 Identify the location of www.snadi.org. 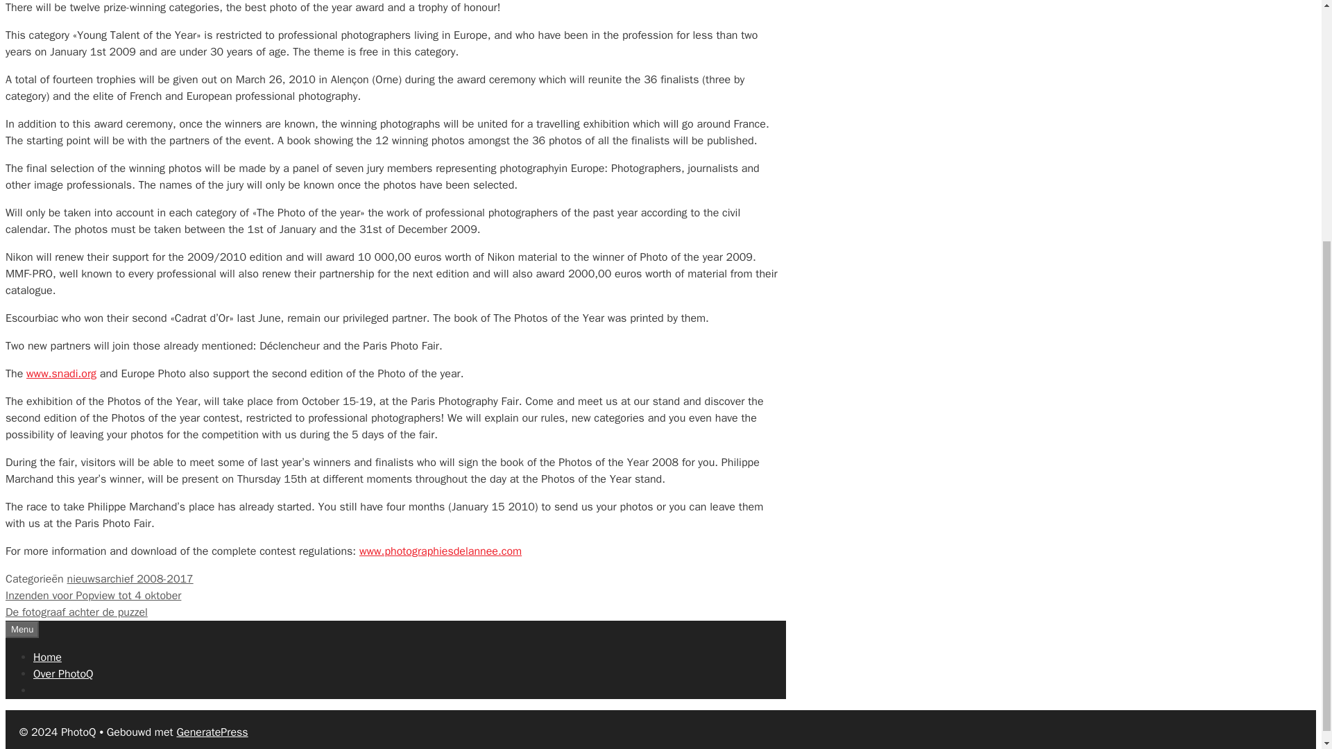
(61, 373).